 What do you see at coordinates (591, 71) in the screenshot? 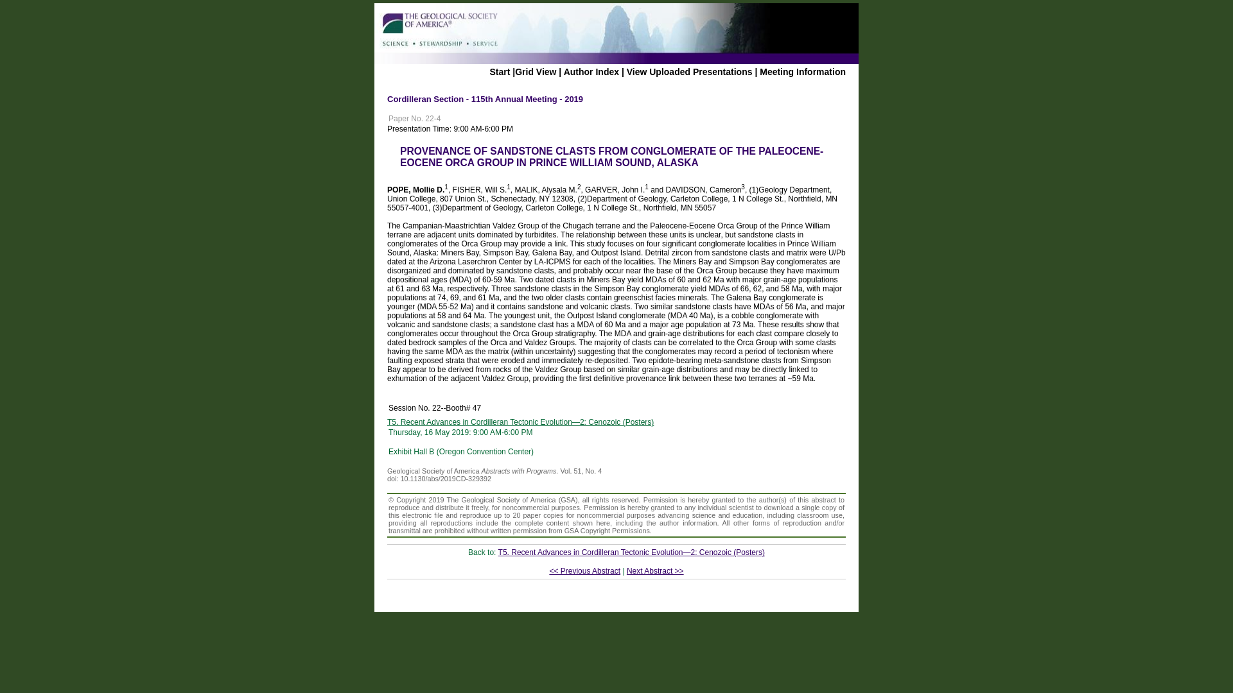
I see `Author Index` at bounding box center [591, 71].